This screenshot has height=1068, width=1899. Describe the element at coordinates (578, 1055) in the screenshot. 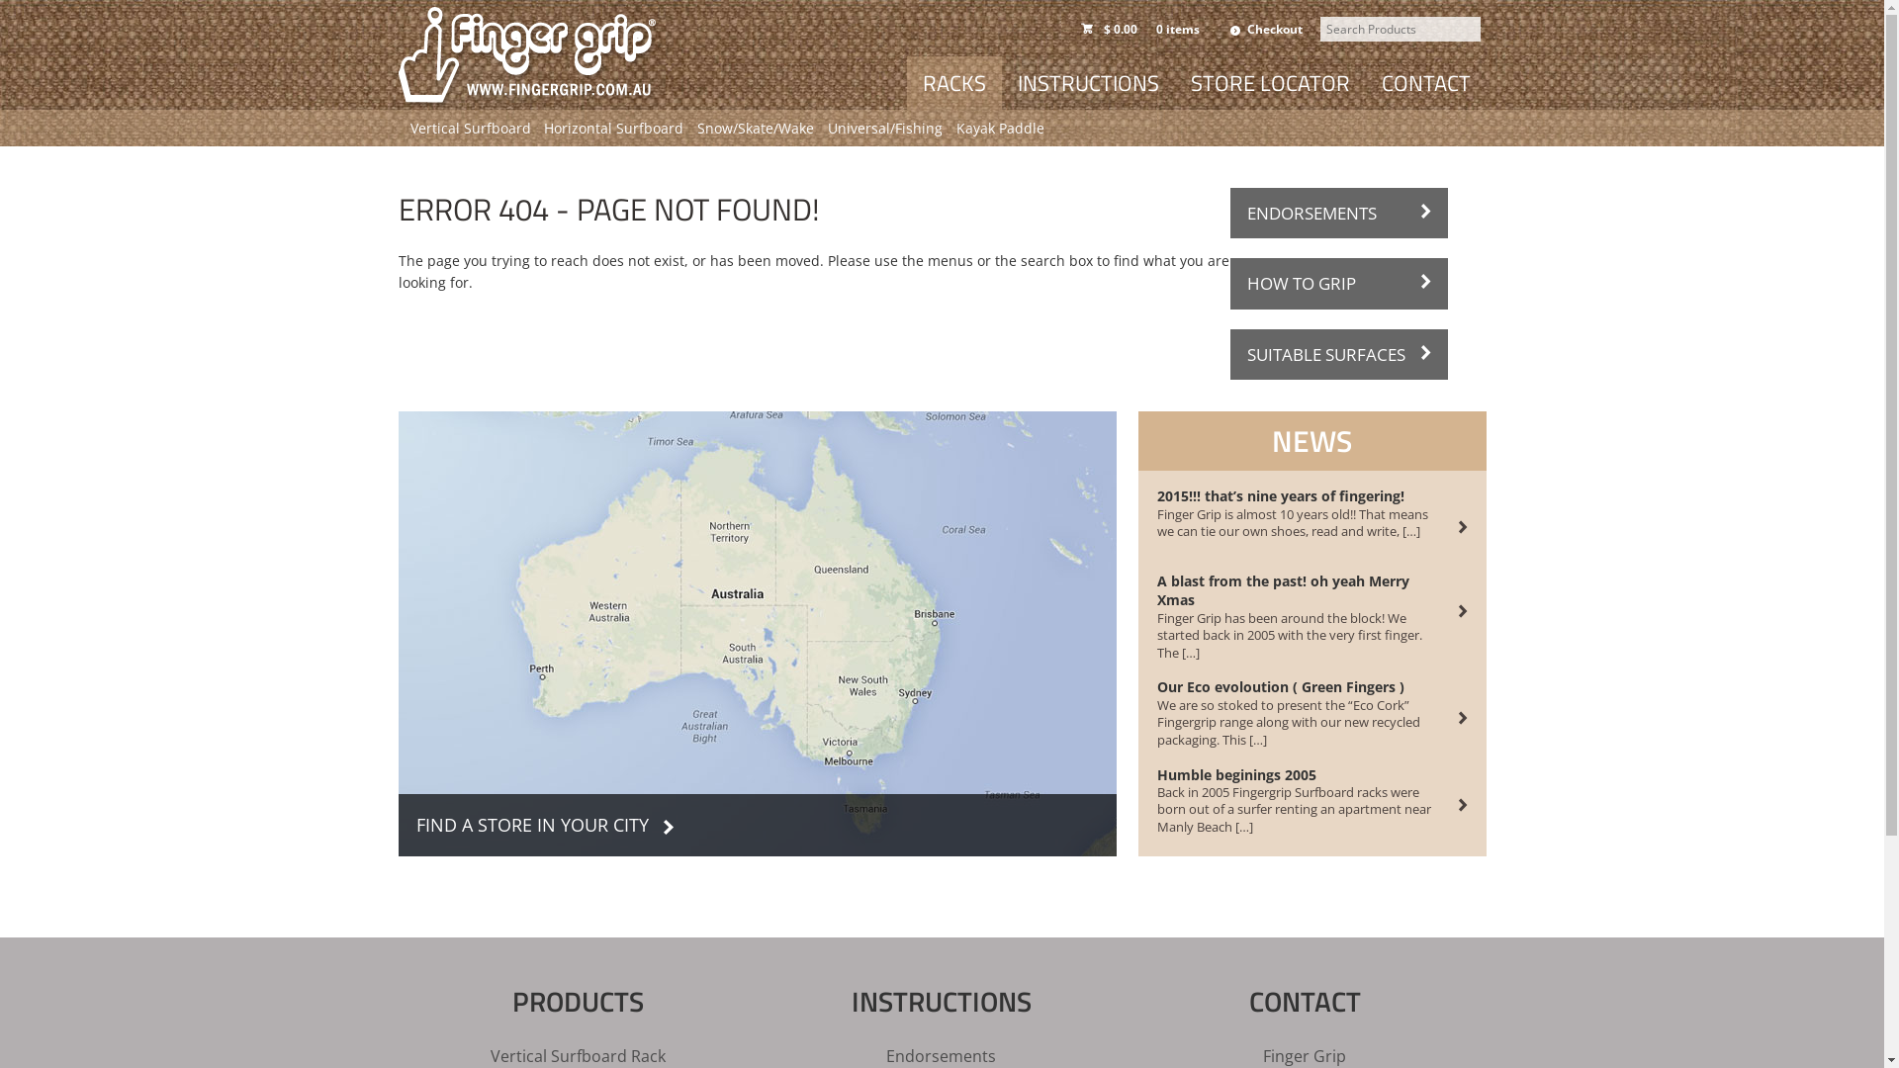

I see `Vertical Surfboard Rack` at that location.